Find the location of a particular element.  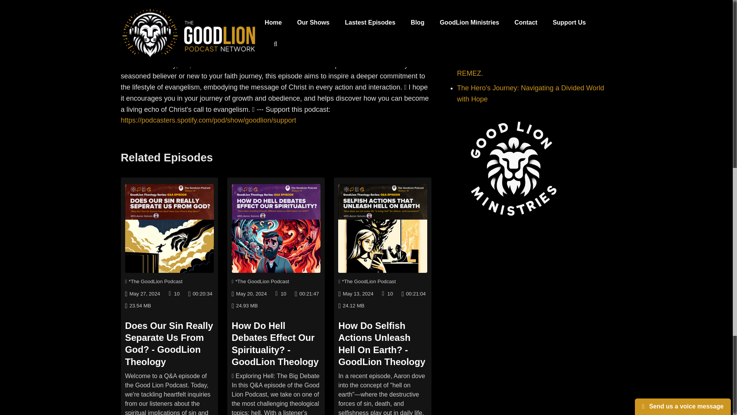

10 is located at coordinates (283, 294).